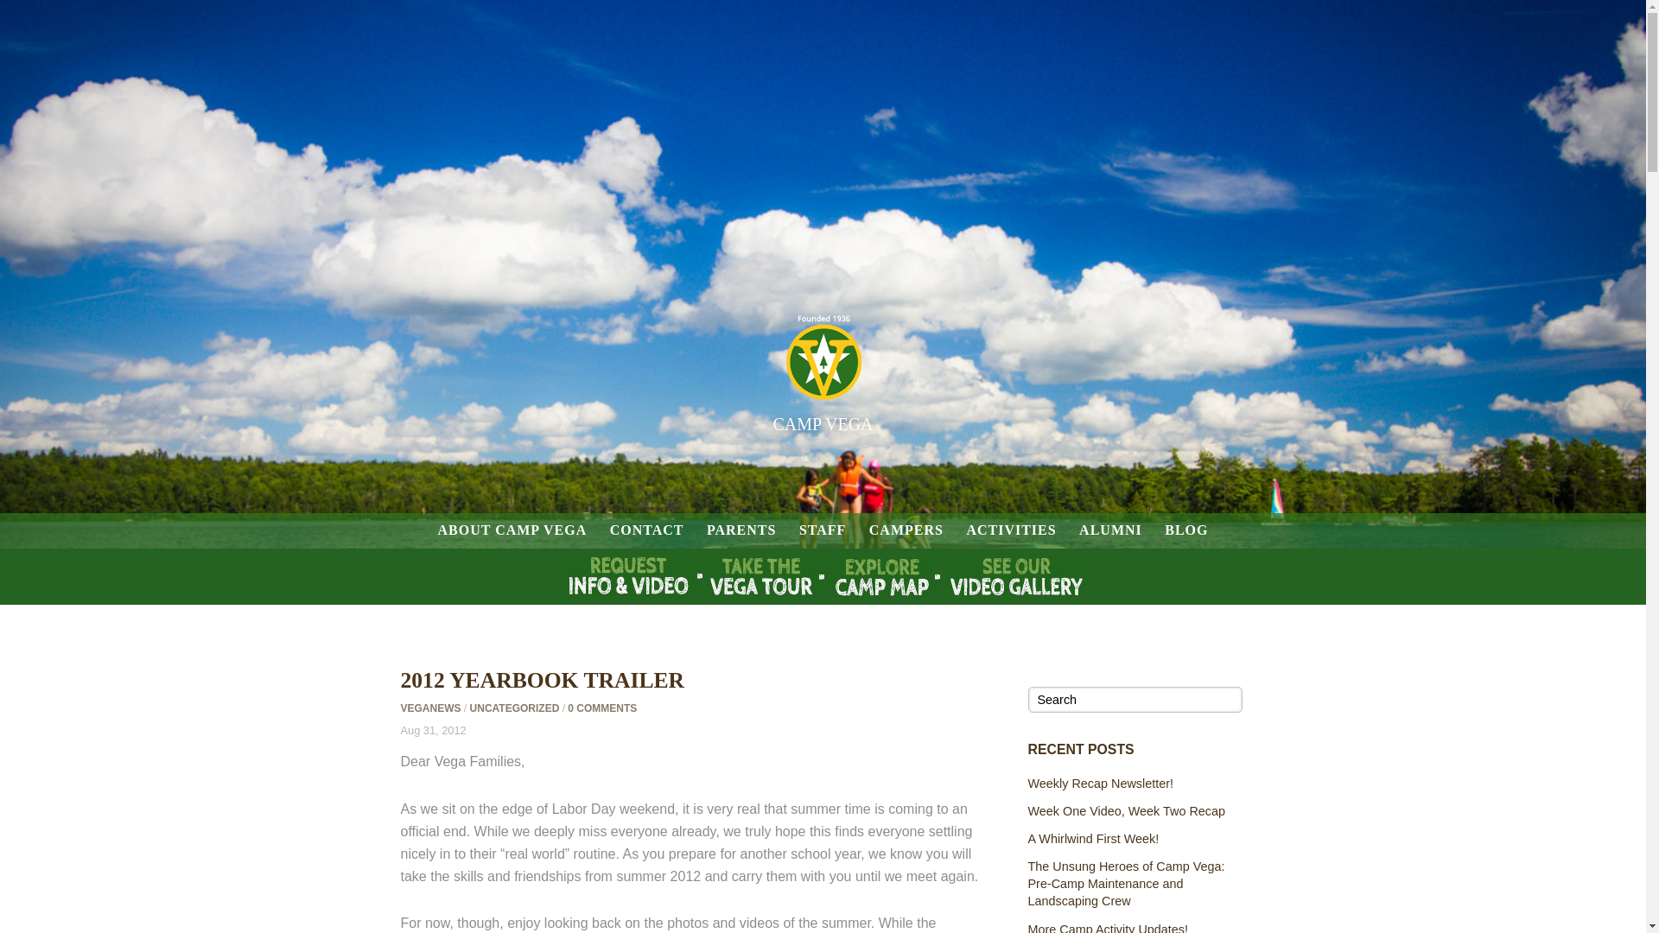 The height and width of the screenshot is (933, 1659). Describe the element at coordinates (646, 530) in the screenshot. I see `Contact Vega Summer Camp` at that location.